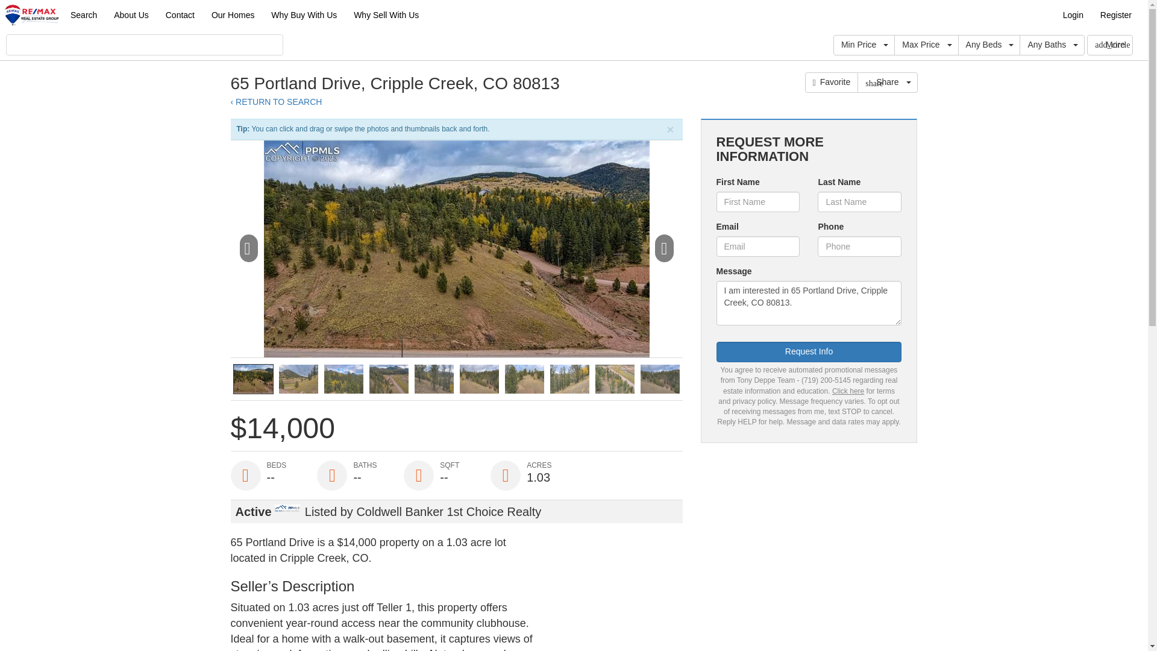  What do you see at coordinates (1116, 14) in the screenshot?
I see `Register` at bounding box center [1116, 14].